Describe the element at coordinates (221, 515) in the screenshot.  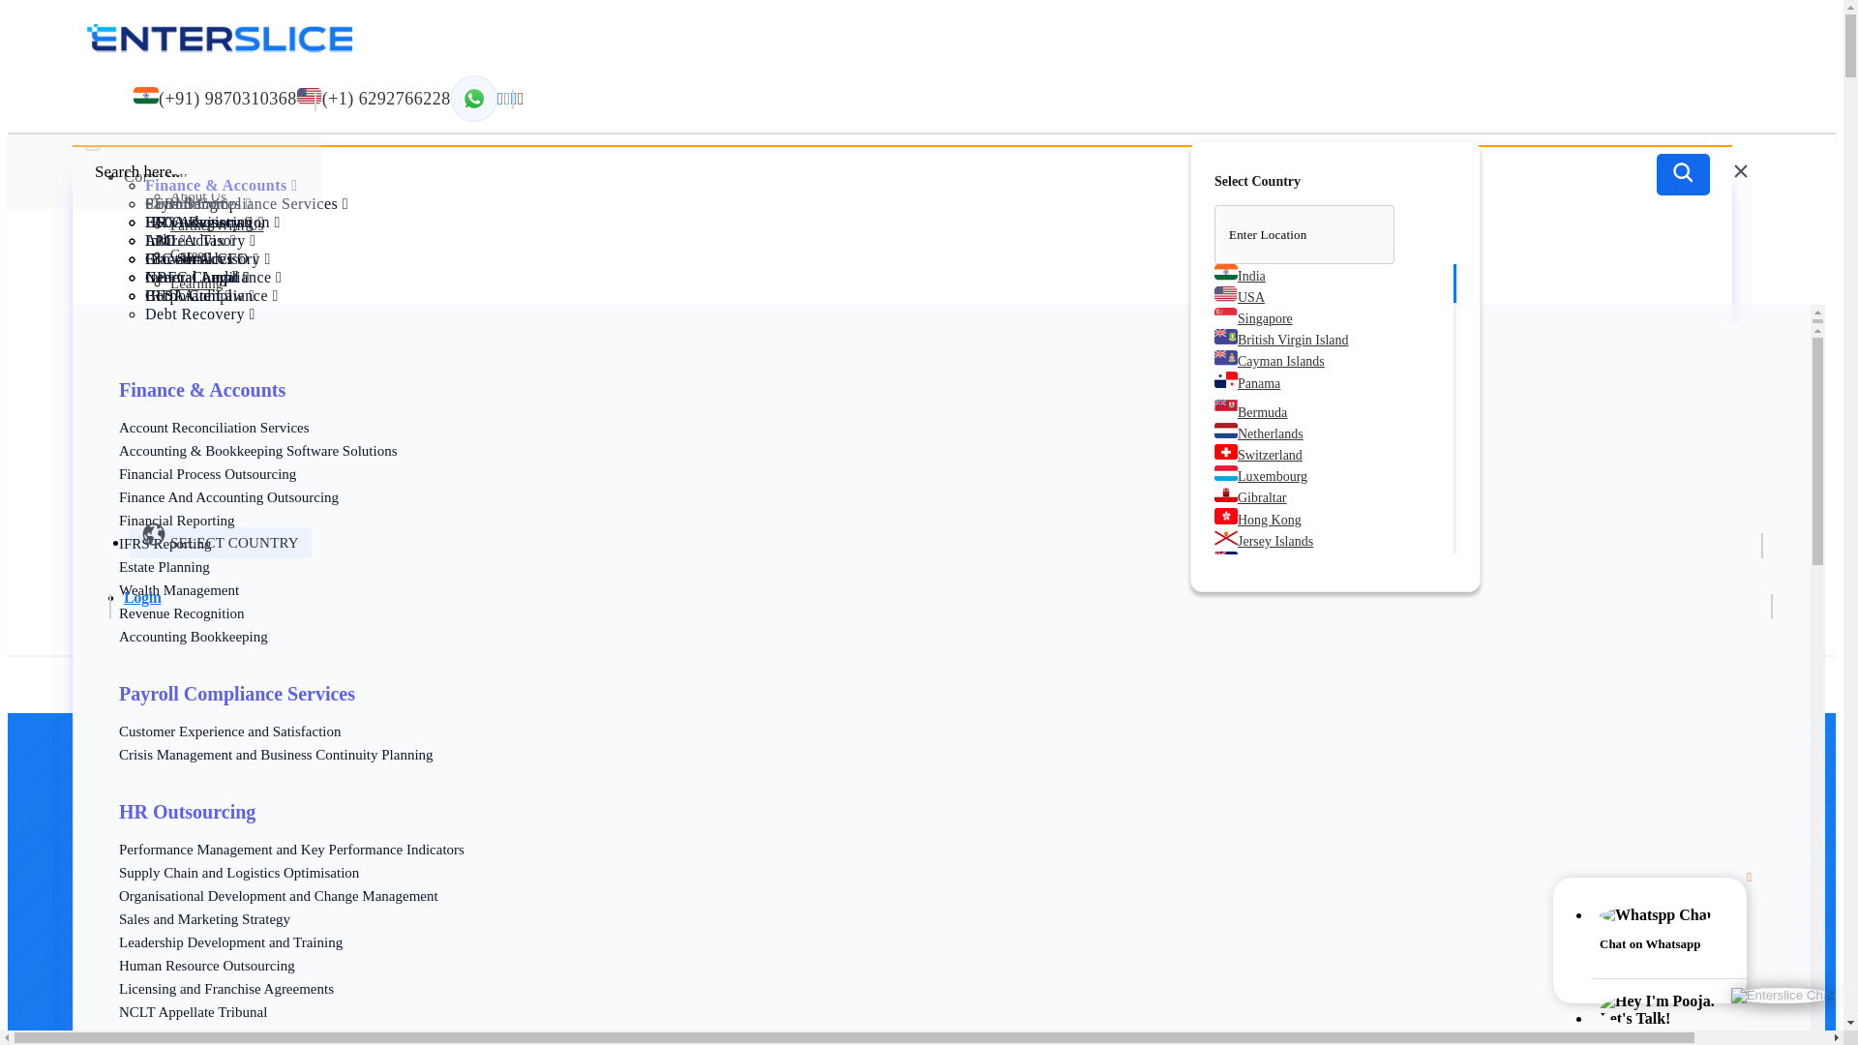
I see `Tax filing services for E-commerce` at that location.